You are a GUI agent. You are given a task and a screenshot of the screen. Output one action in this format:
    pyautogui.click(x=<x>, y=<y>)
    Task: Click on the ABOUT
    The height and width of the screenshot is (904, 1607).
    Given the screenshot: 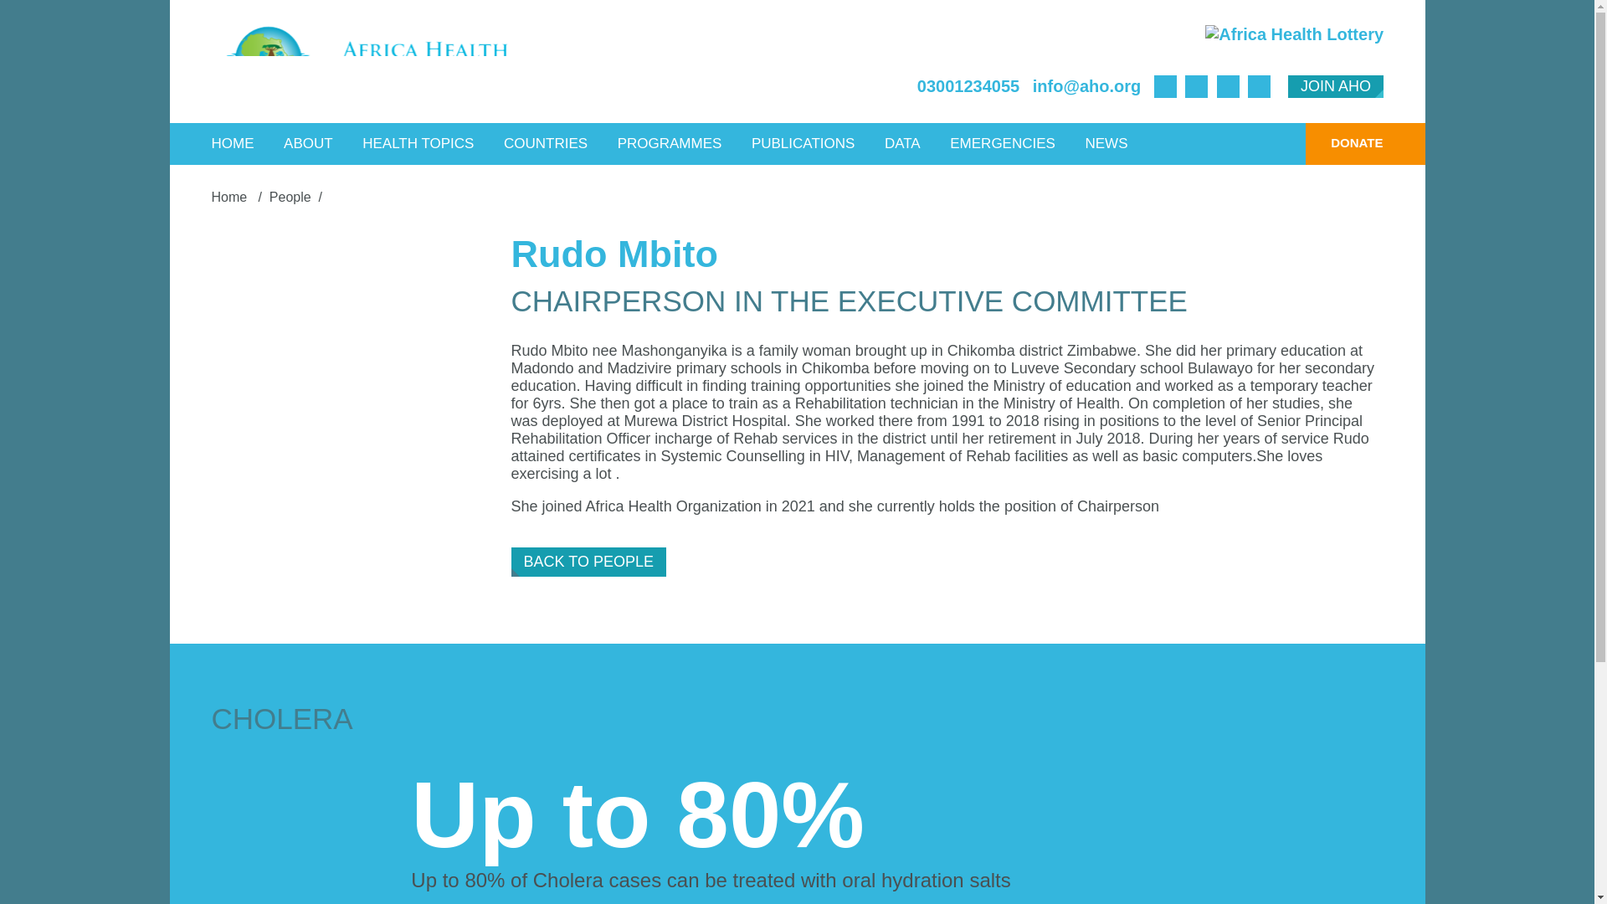 What is the action you would take?
    pyautogui.click(x=308, y=143)
    